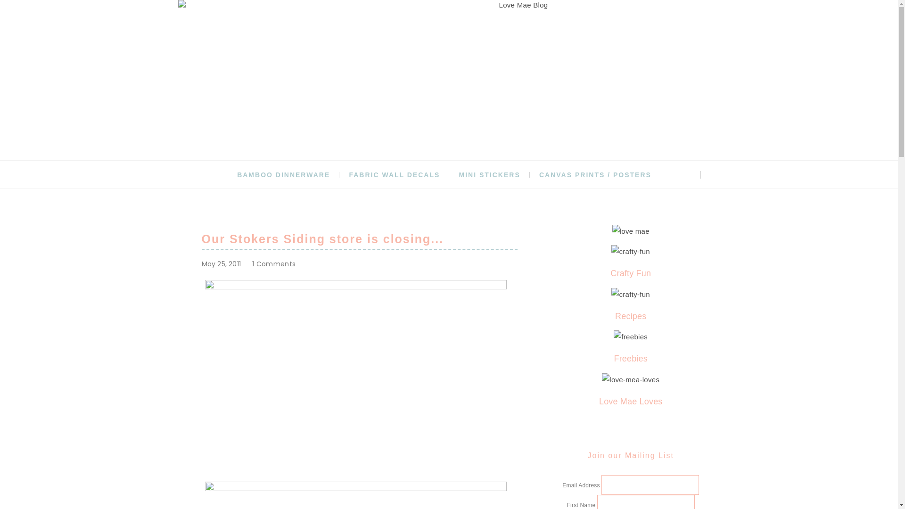 Image resolution: width=905 pixels, height=509 pixels. Describe the element at coordinates (595, 175) in the screenshot. I see `CANVAS PRINTS / POSTERS` at that location.